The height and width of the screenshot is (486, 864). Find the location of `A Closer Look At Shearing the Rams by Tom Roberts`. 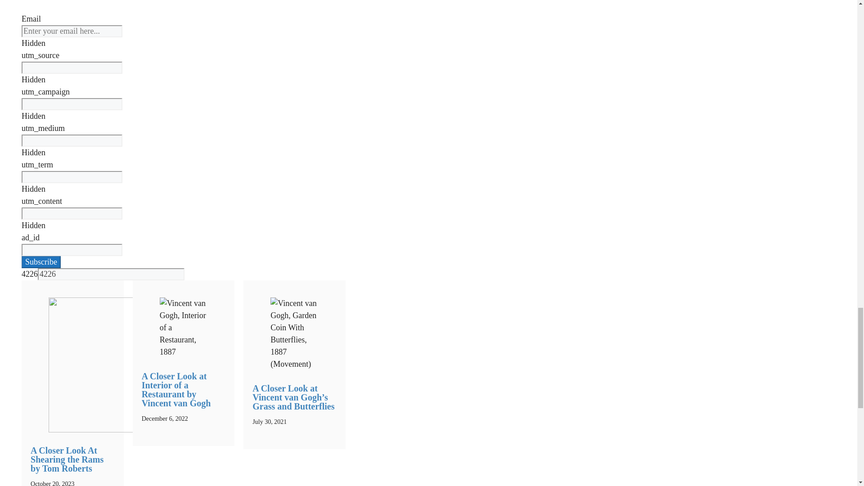

A Closer Look At Shearing the Rams by Tom Roberts is located at coordinates (67, 459).